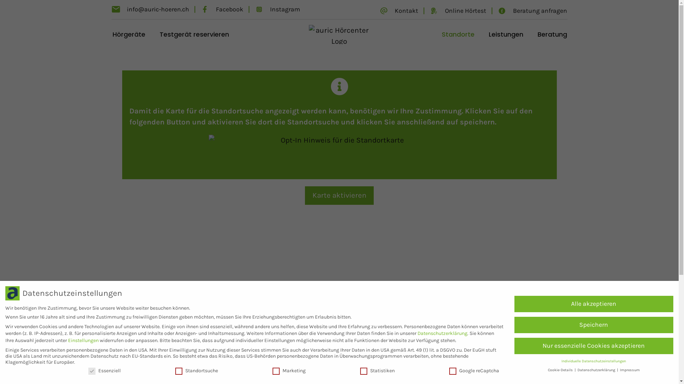 The image size is (684, 384). Describe the element at coordinates (222, 9) in the screenshot. I see `Facebook` at that location.